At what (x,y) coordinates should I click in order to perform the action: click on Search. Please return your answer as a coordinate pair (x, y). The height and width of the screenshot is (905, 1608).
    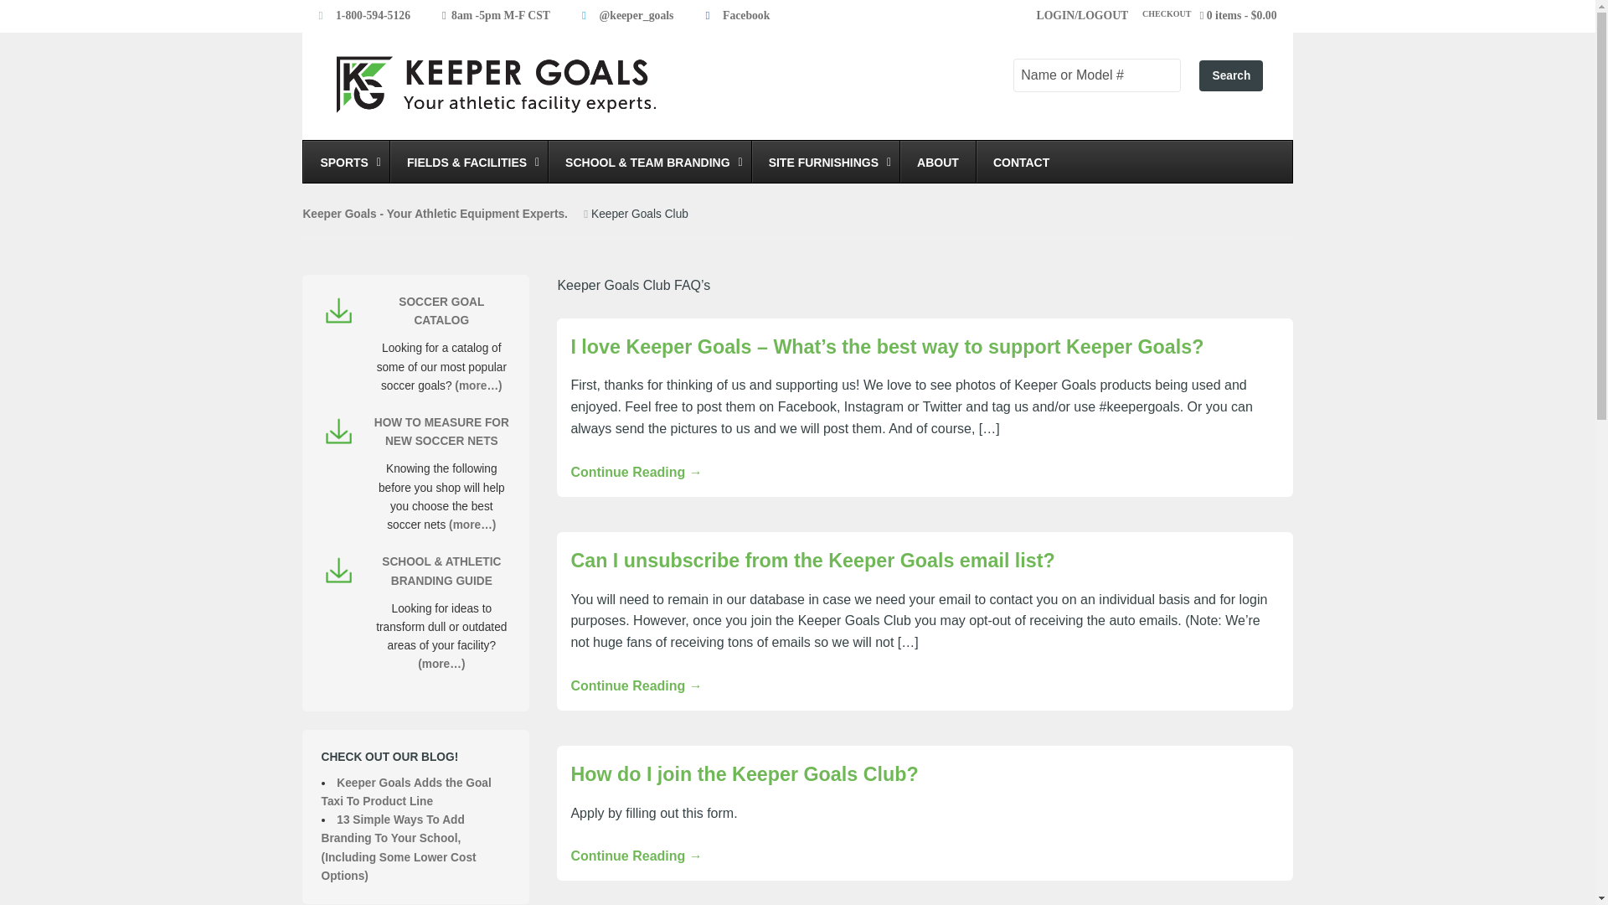
    Looking at the image, I should click on (1231, 75).